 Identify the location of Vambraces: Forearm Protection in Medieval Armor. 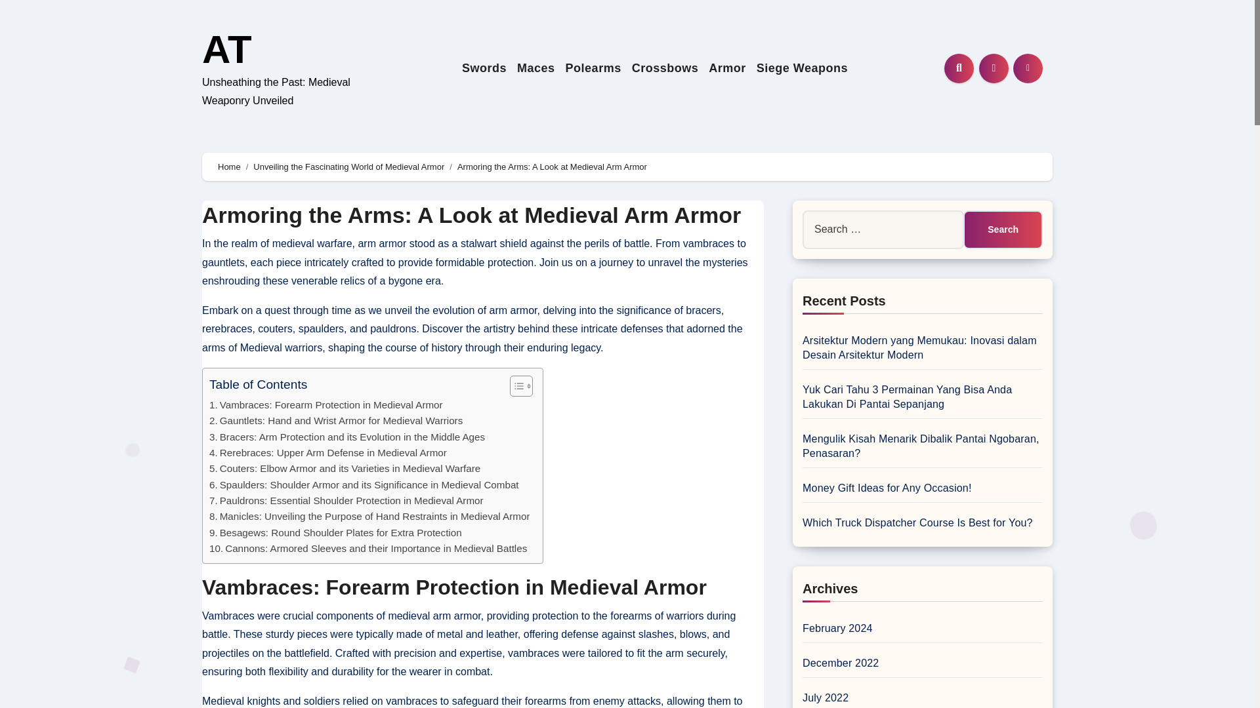
(325, 404).